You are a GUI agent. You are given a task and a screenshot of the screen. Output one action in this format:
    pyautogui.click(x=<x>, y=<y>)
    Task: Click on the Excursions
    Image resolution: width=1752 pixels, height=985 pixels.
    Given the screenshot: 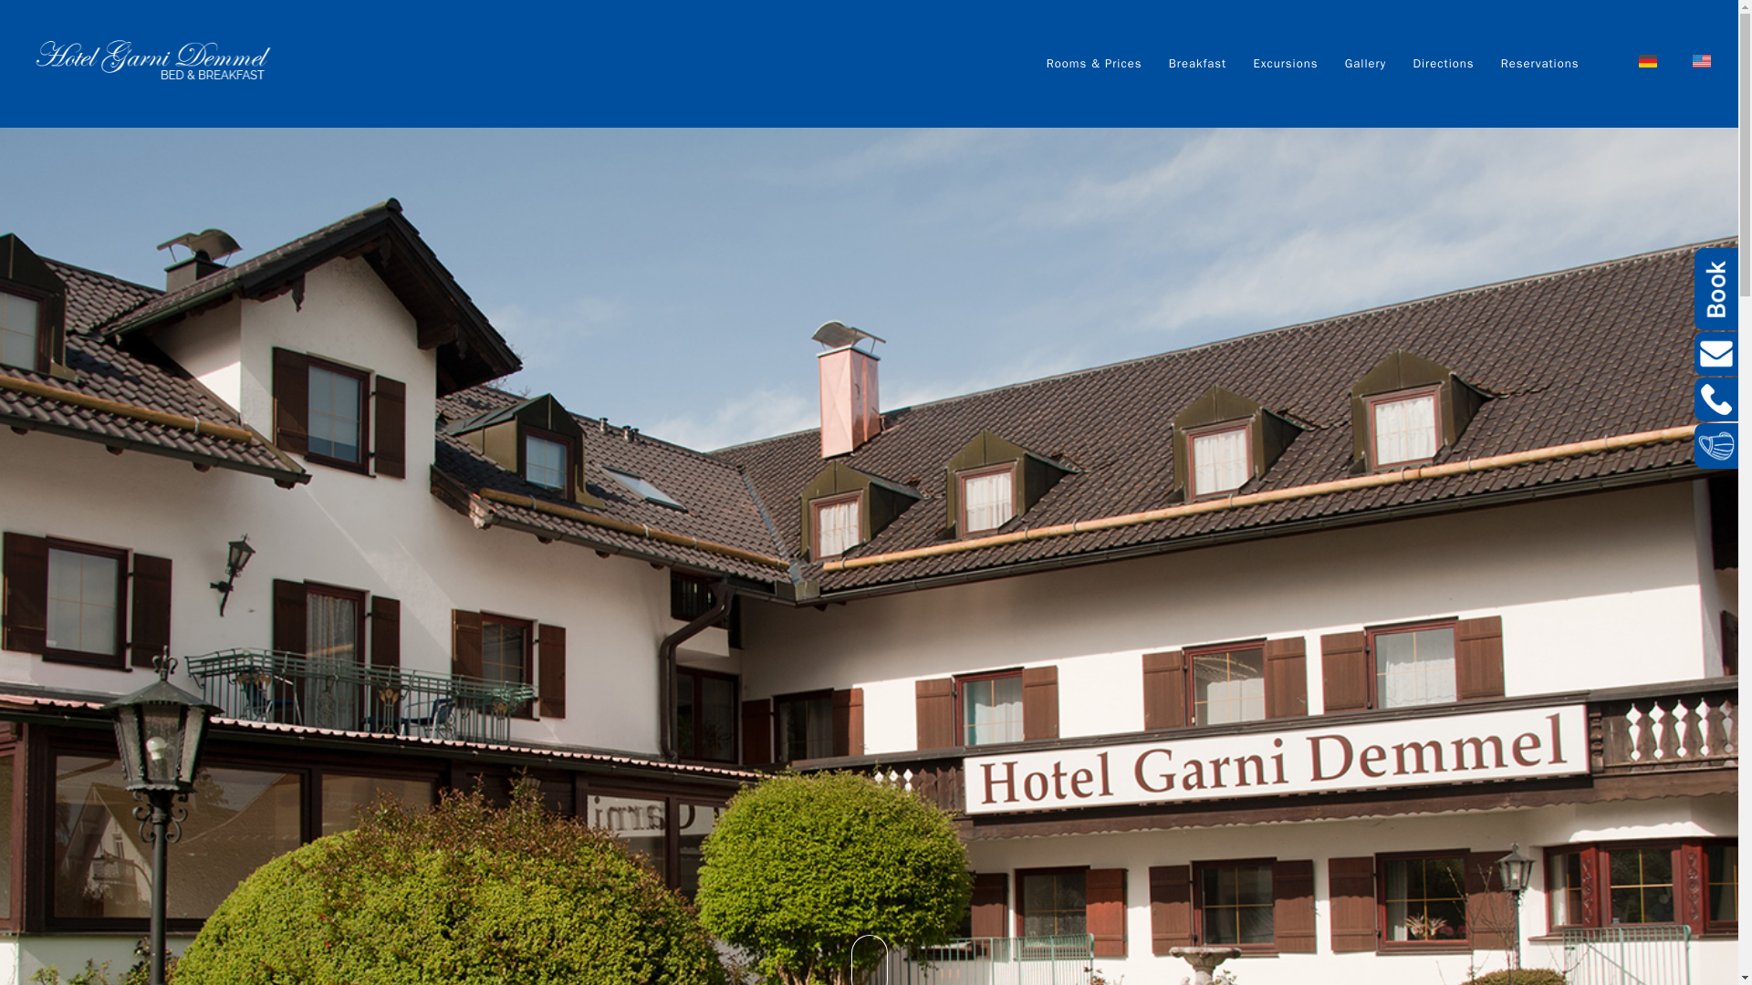 What is the action you would take?
    pyautogui.click(x=1285, y=64)
    